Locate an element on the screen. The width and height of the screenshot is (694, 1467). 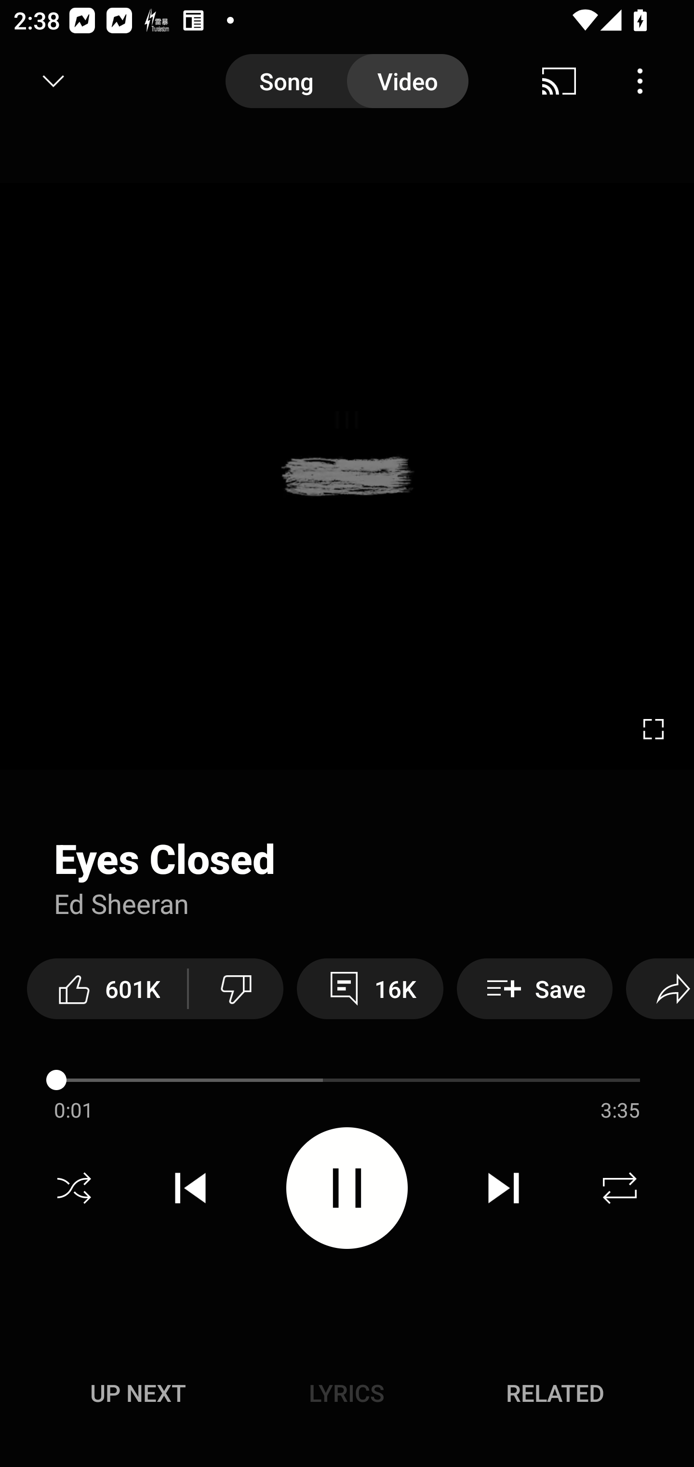
Save Save to playlist is located at coordinates (534, 988).